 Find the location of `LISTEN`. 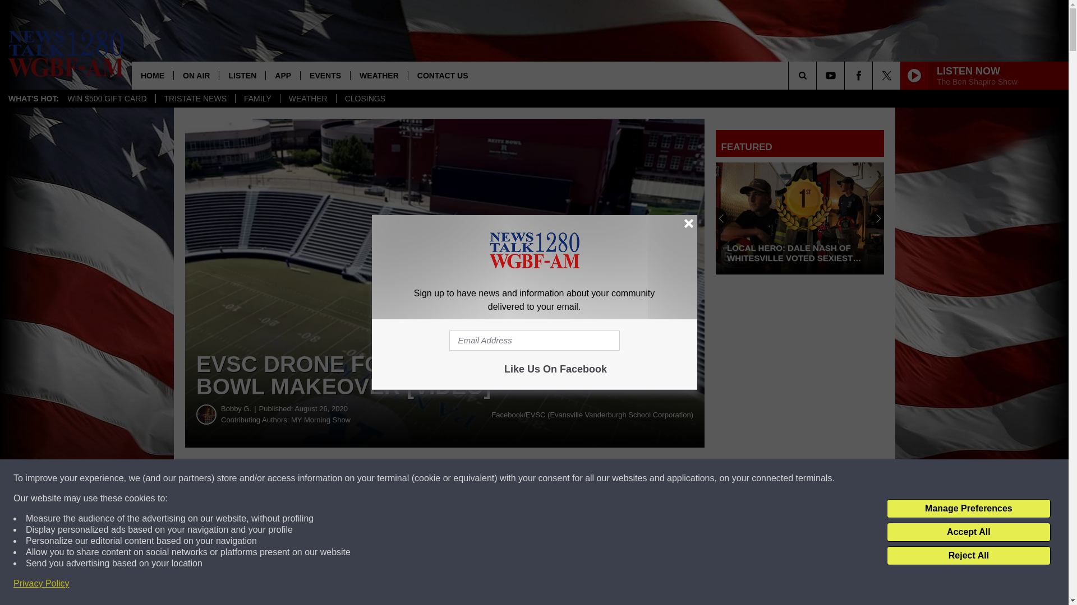

LISTEN is located at coordinates (241, 75).